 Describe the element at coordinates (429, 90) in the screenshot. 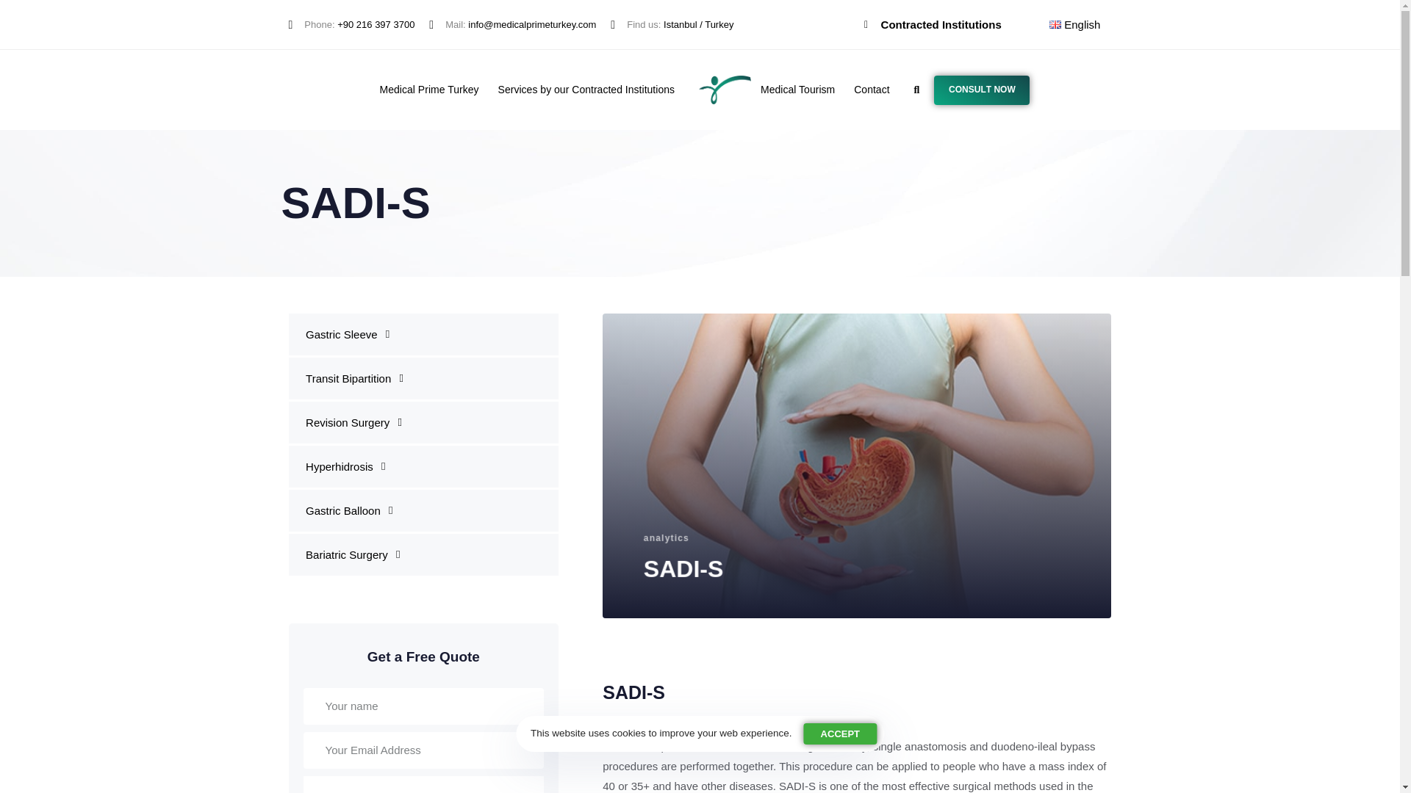

I see `Contracted Institutions` at that location.